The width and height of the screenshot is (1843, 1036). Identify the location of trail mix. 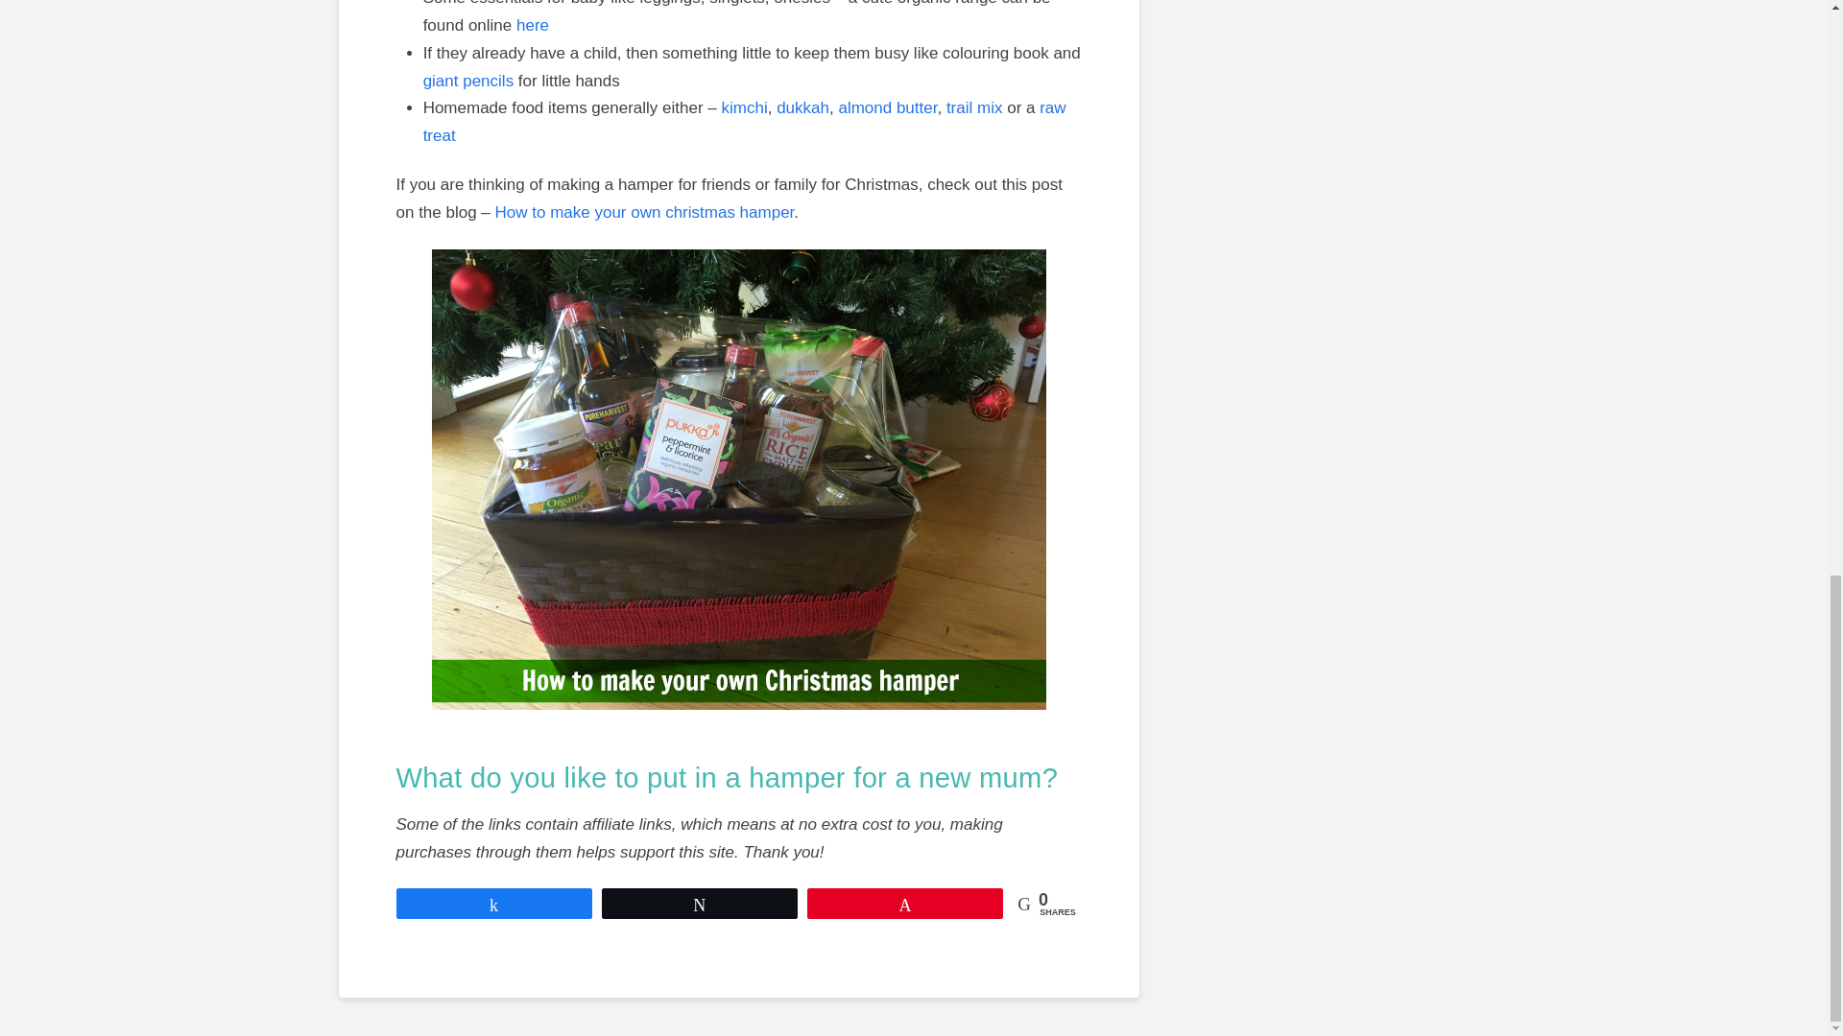
(974, 107).